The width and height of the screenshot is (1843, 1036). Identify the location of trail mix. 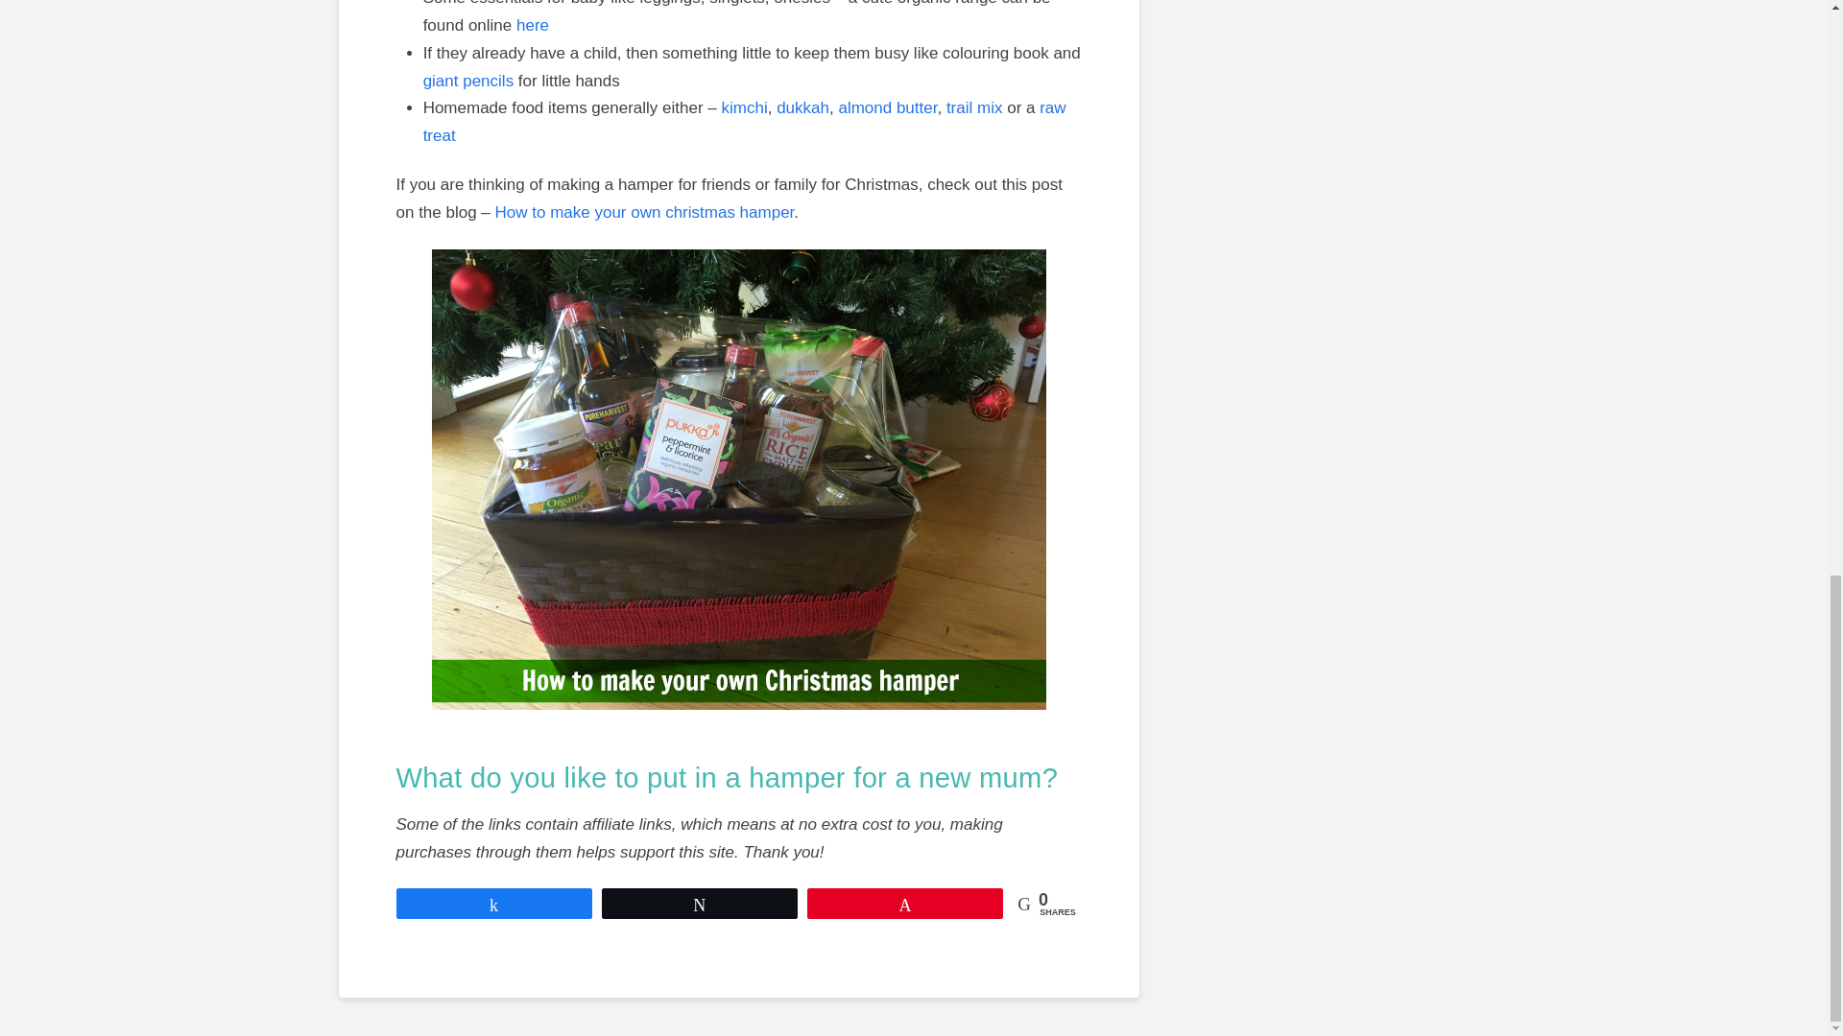
(974, 107).